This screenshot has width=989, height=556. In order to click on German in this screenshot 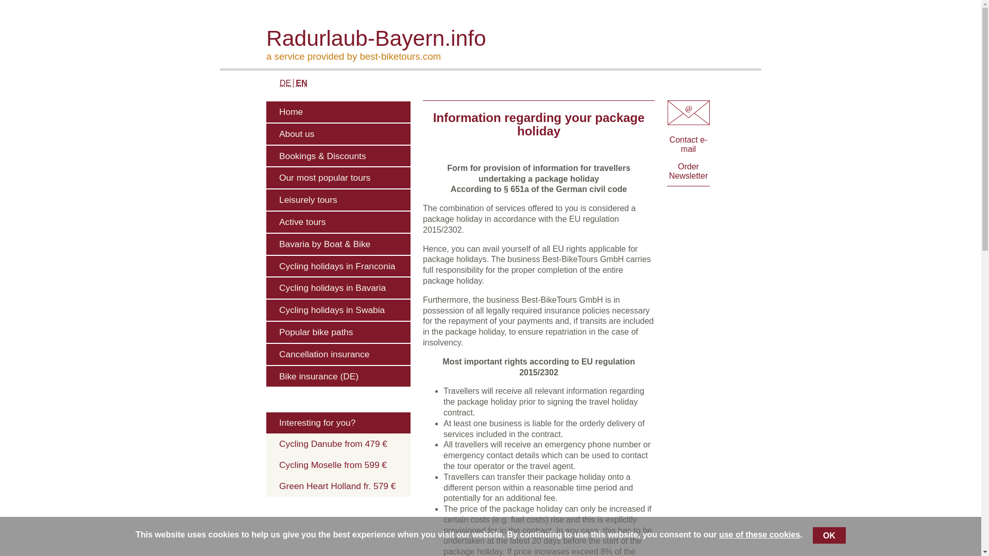, I will do `click(285, 83)`.